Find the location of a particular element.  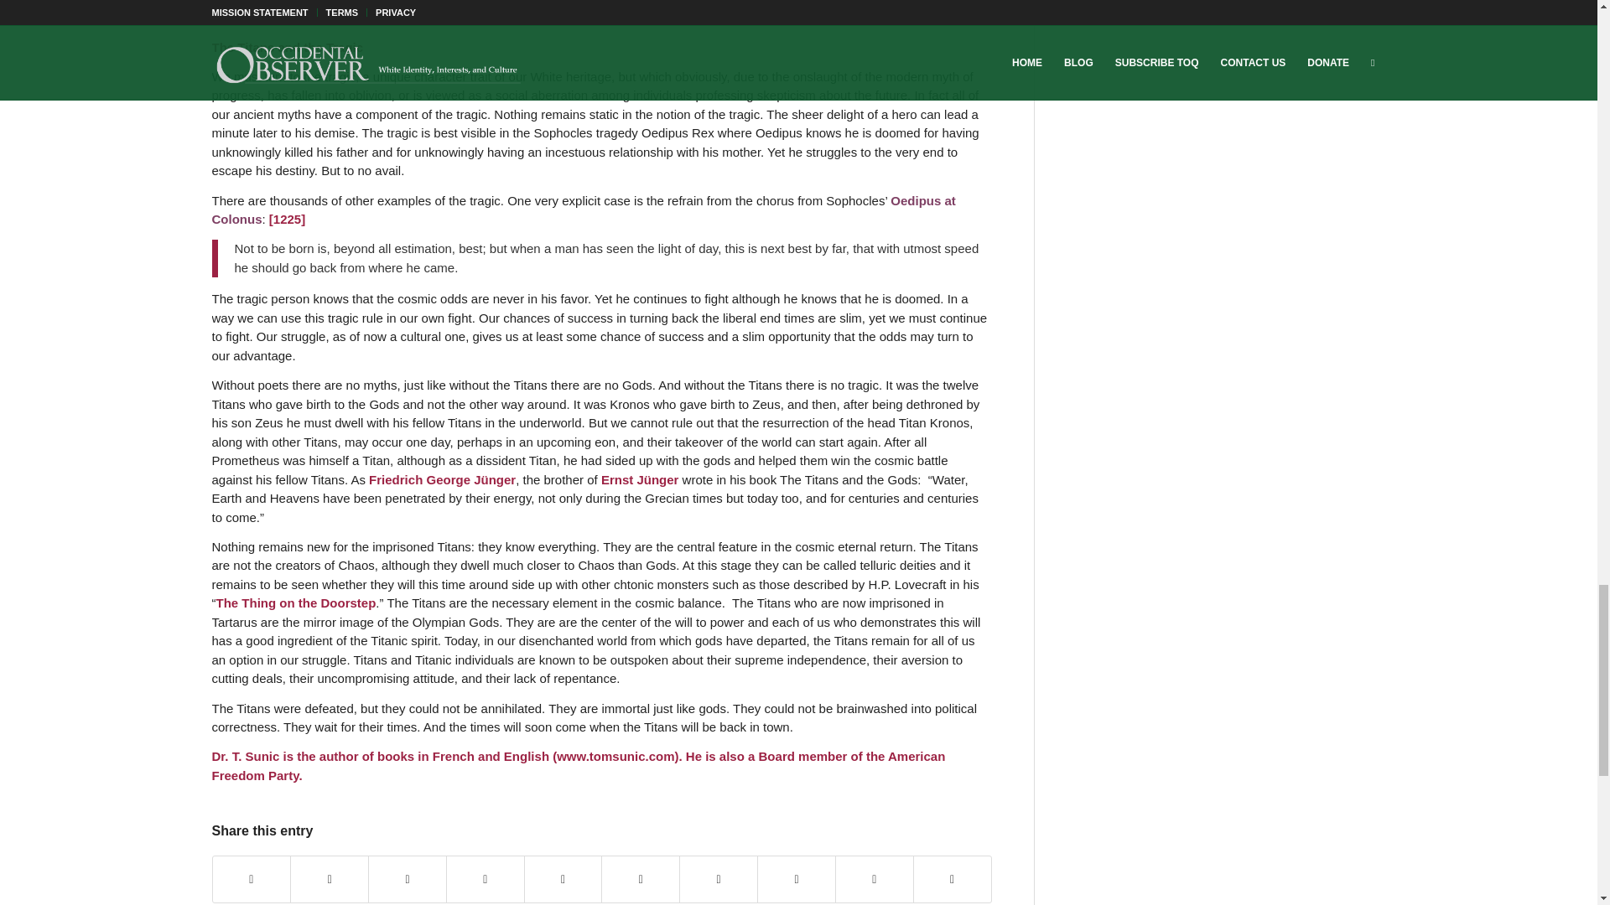

The Thing on the Doorstep is located at coordinates (296, 602).